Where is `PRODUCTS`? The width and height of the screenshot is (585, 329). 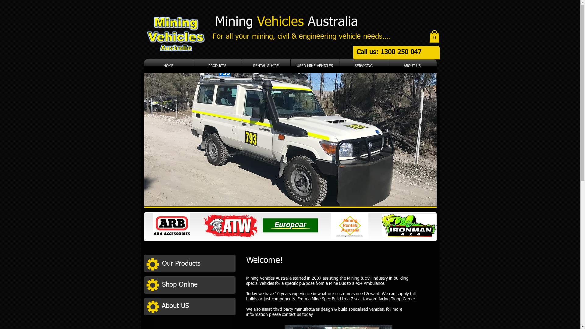
PRODUCTS is located at coordinates (218, 66).